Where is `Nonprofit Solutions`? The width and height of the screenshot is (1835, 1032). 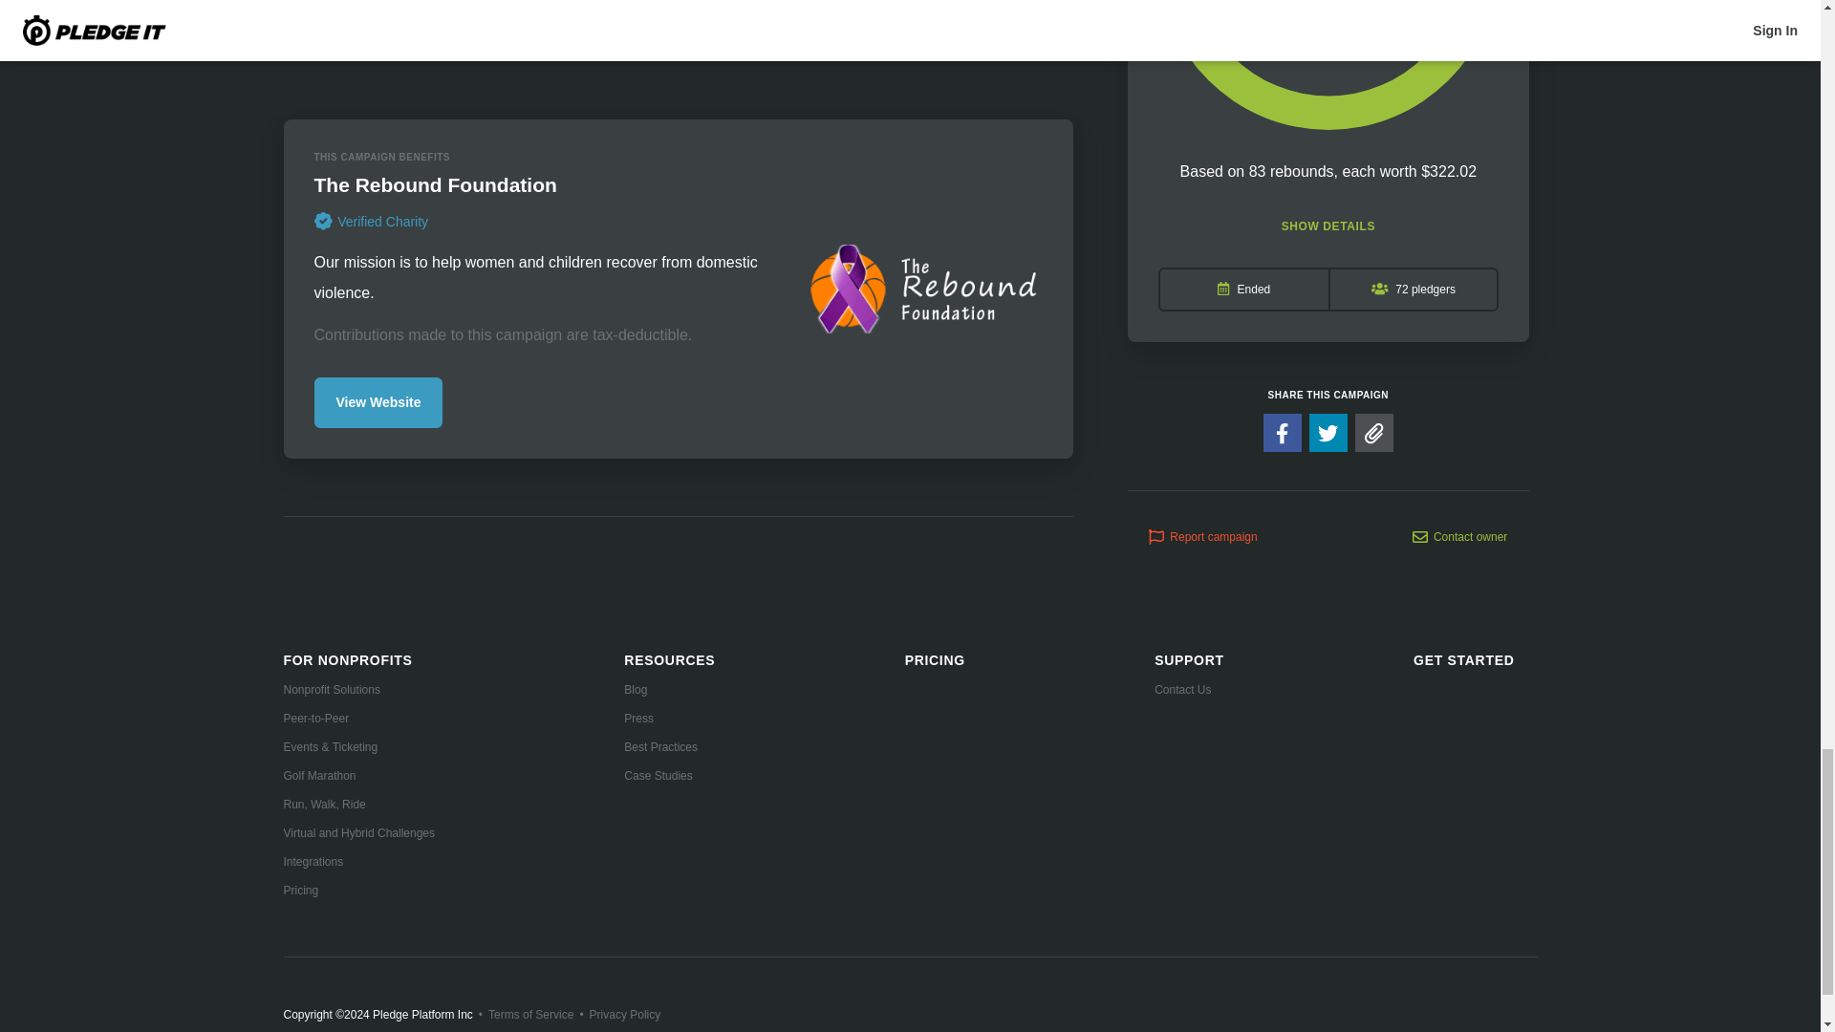 Nonprofit Solutions is located at coordinates (358, 690).